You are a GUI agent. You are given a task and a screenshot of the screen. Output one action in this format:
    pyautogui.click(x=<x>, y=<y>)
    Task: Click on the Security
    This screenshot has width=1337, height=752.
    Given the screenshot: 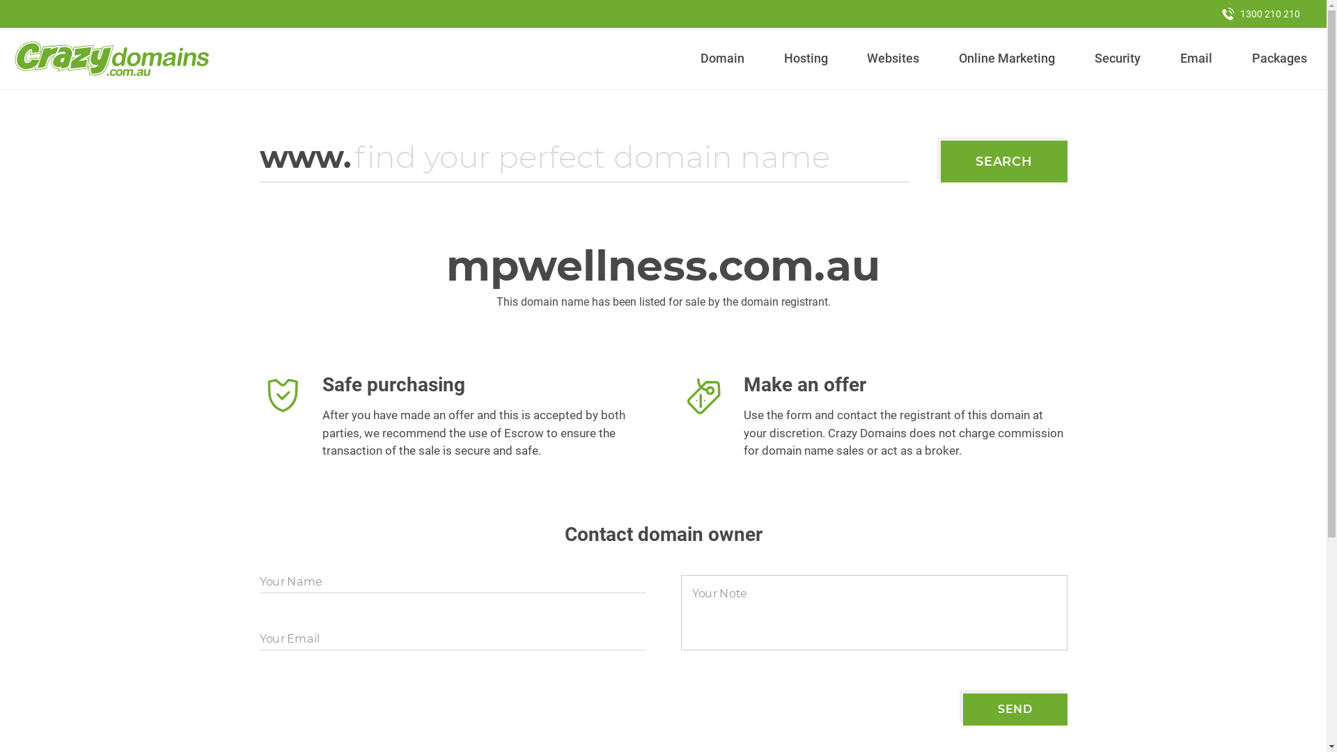 What is the action you would take?
    pyautogui.click(x=1118, y=58)
    